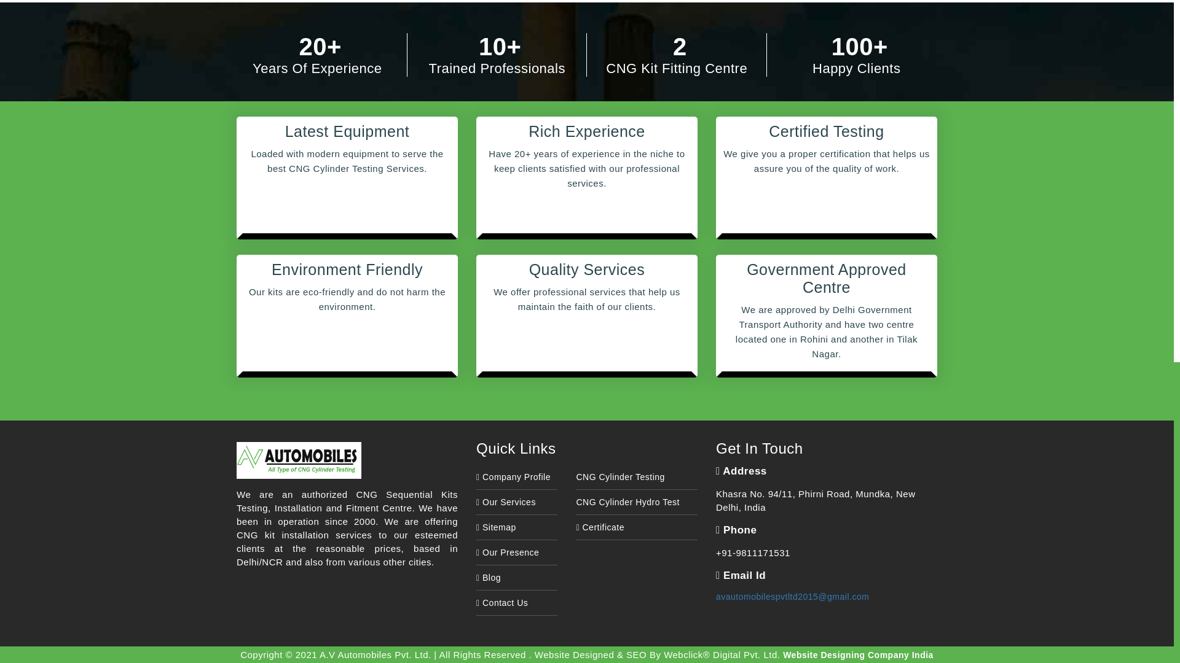 The height and width of the screenshot is (663, 1180). What do you see at coordinates (858, 655) in the screenshot?
I see `Website Designing Company India` at bounding box center [858, 655].